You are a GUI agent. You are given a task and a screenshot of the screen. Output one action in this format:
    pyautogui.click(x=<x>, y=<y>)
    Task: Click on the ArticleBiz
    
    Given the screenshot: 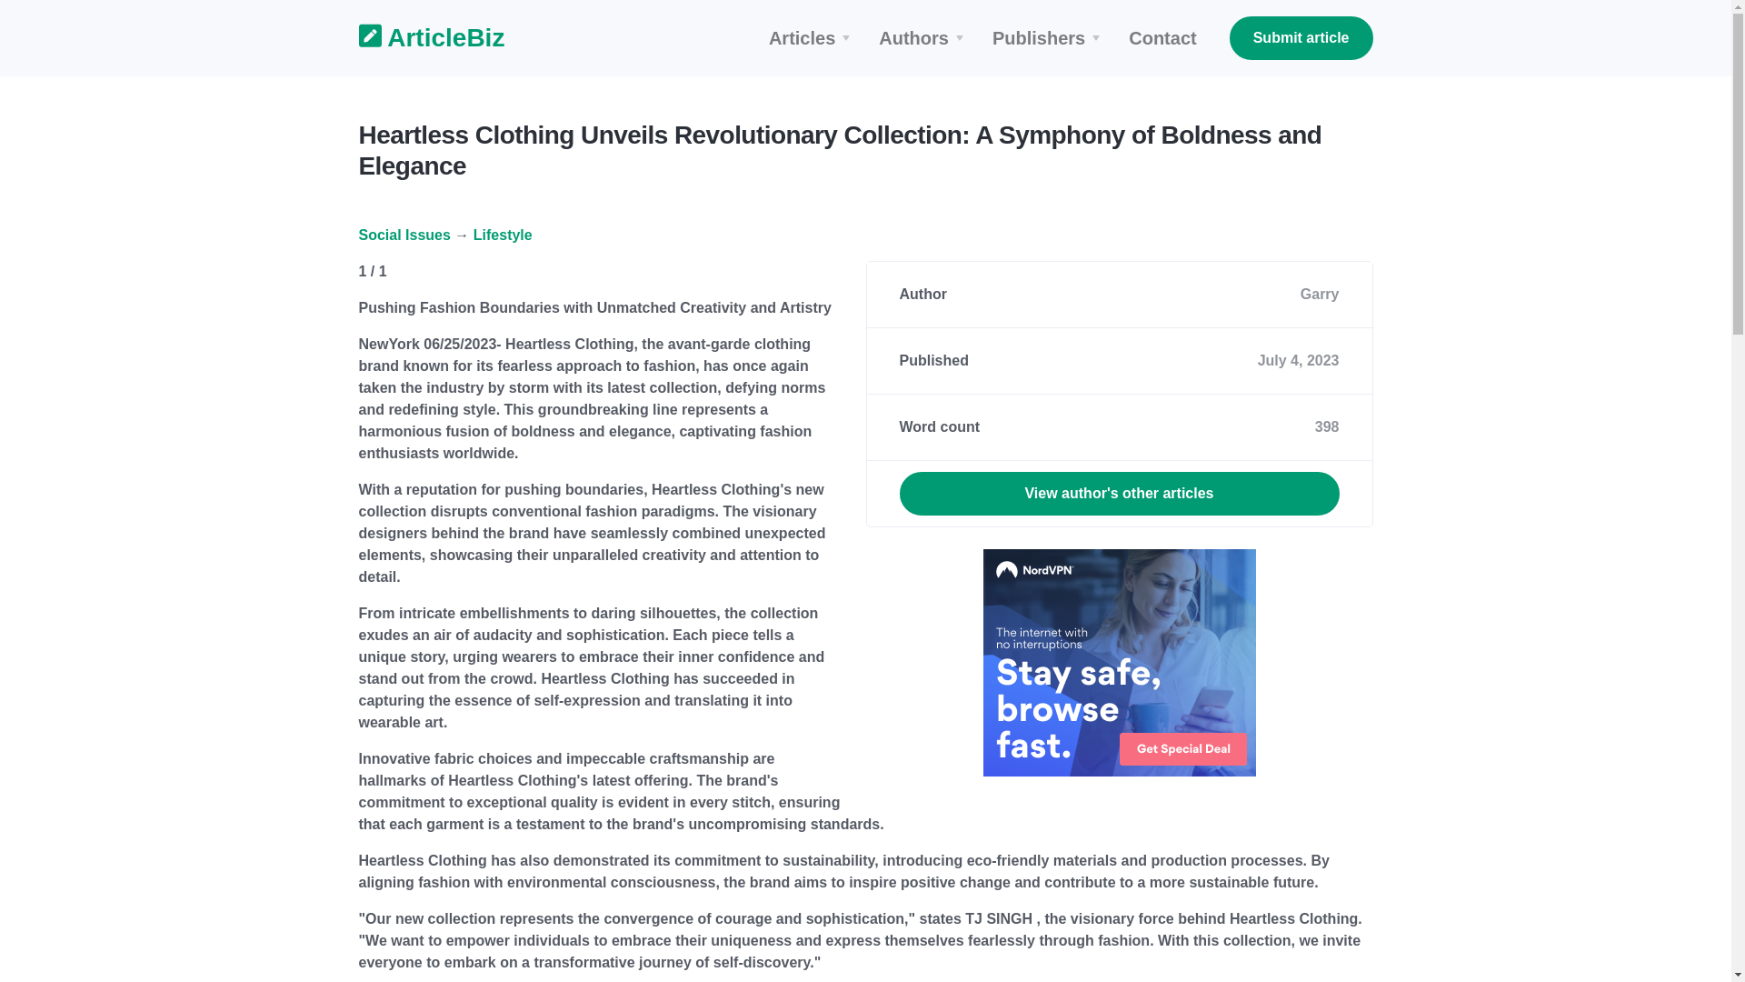 What is the action you would take?
    pyautogui.click(x=419, y=38)
    